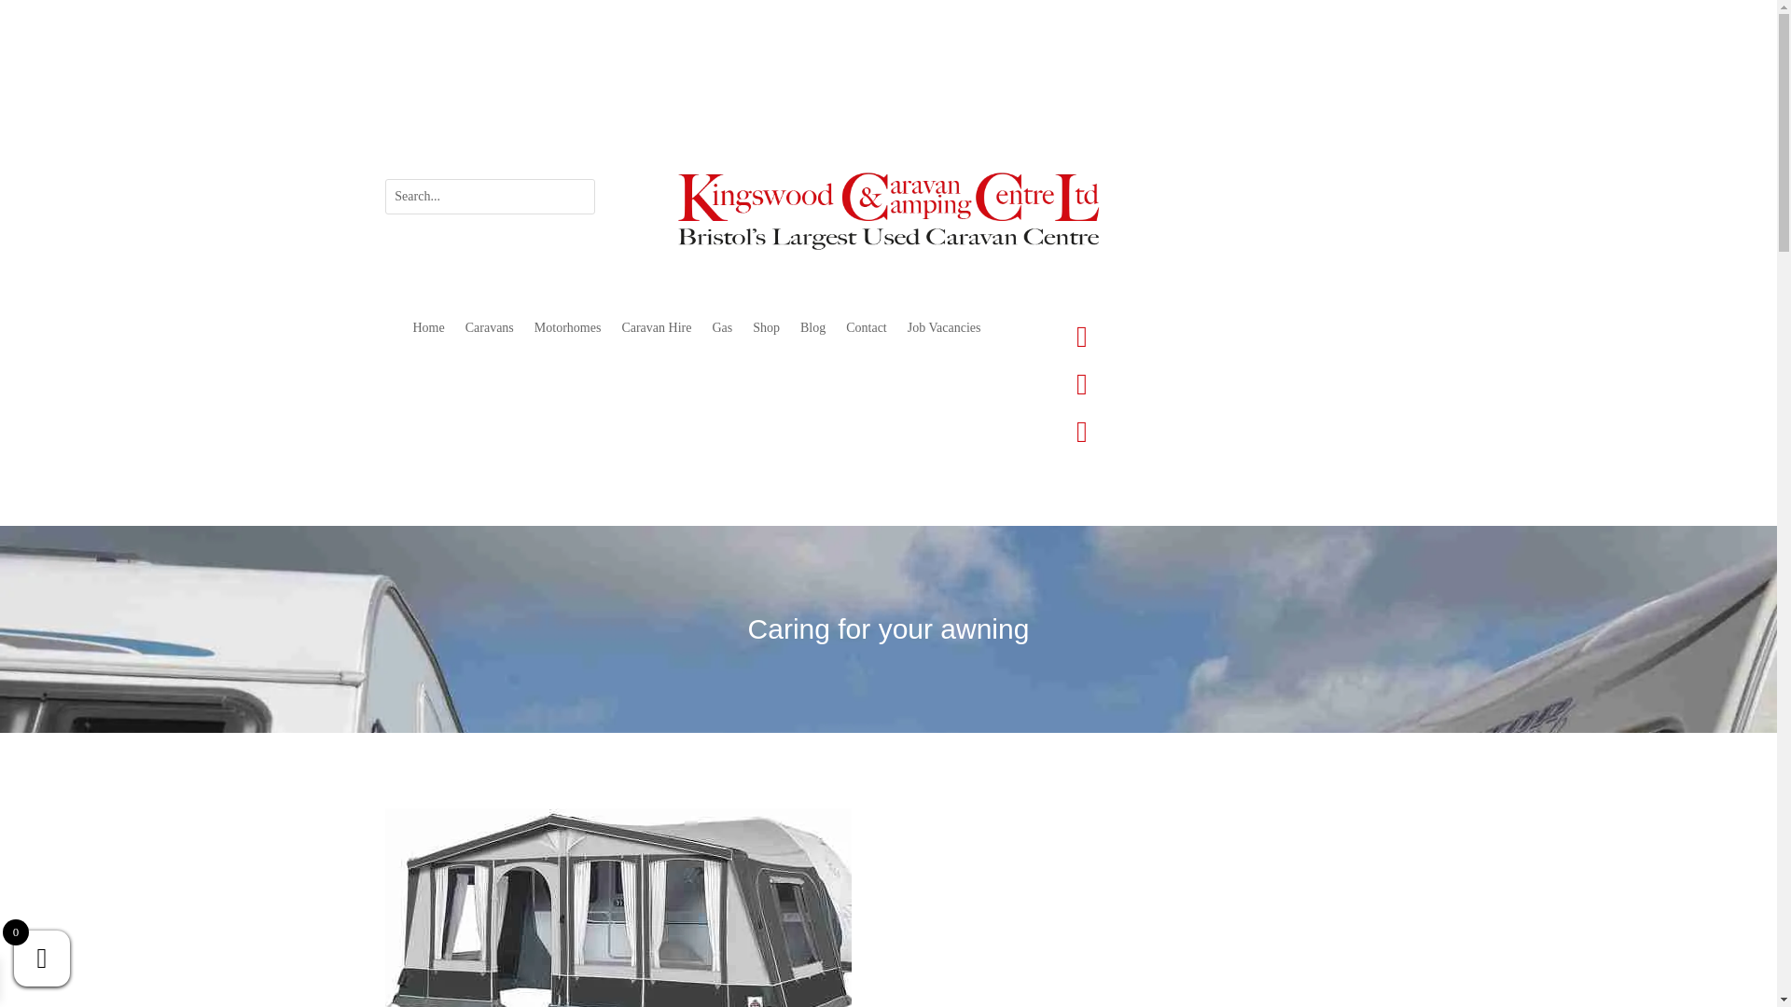 This screenshot has width=1791, height=1007. Describe the element at coordinates (866, 332) in the screenshot. I see `Contact` at that location.